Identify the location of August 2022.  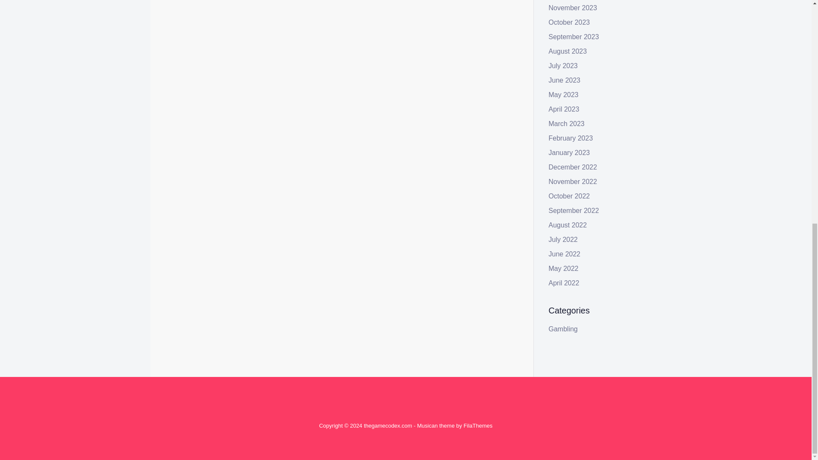
(568, 225).